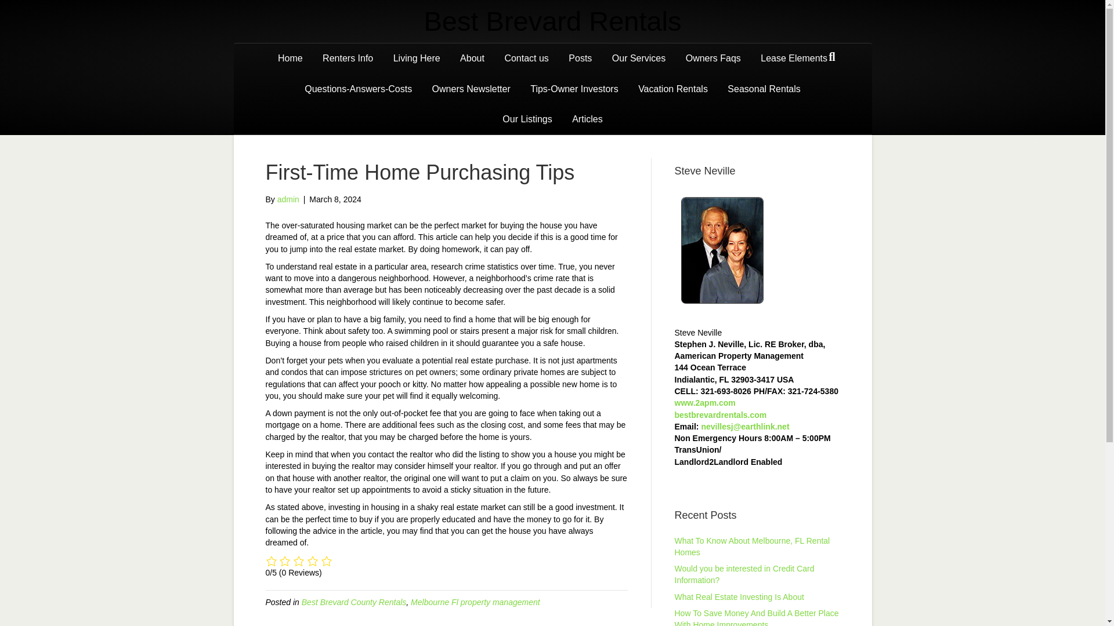 Image resolution: width=1114 pixels, height=626 pixels. I want to click on Best Brevard Rentals, so click(552, 21).